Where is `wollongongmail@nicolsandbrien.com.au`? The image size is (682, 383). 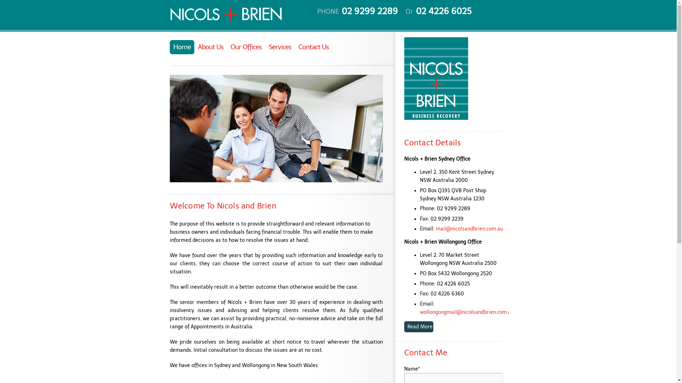
wollongongmail@nicolsandbrien.com.au is located at coordinates (467, 312).